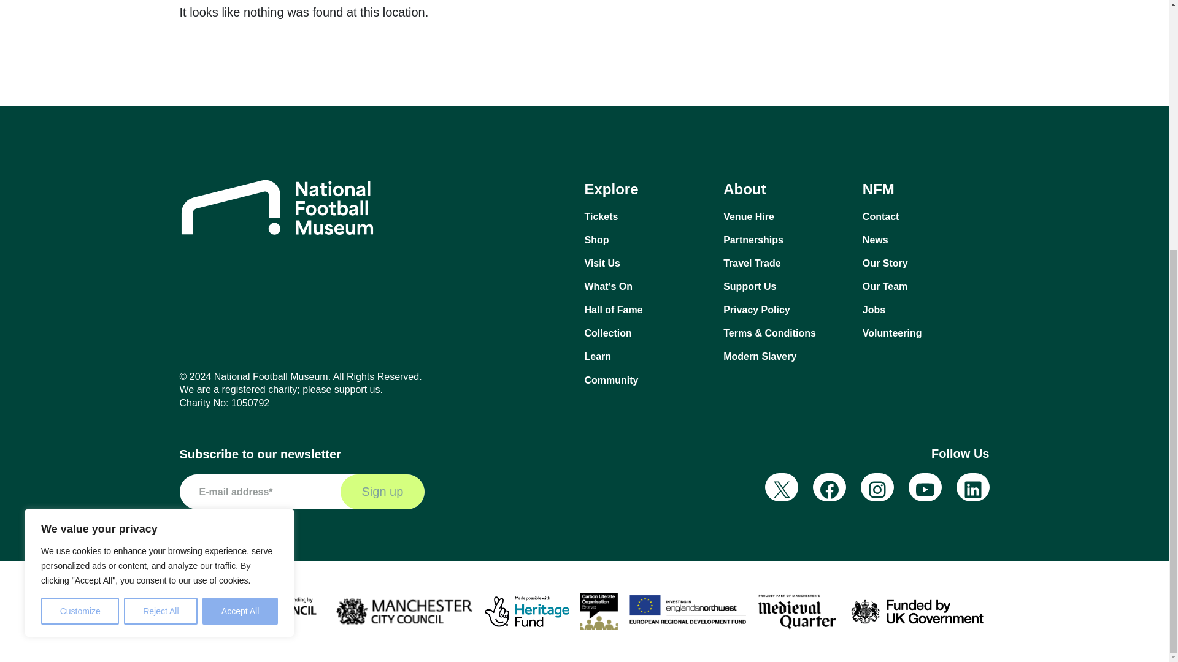 The width and height of the screenshot is (1178, 662). Describe the element at coordinates (648, 333) in the screenshot. I see `Collection` at that location.